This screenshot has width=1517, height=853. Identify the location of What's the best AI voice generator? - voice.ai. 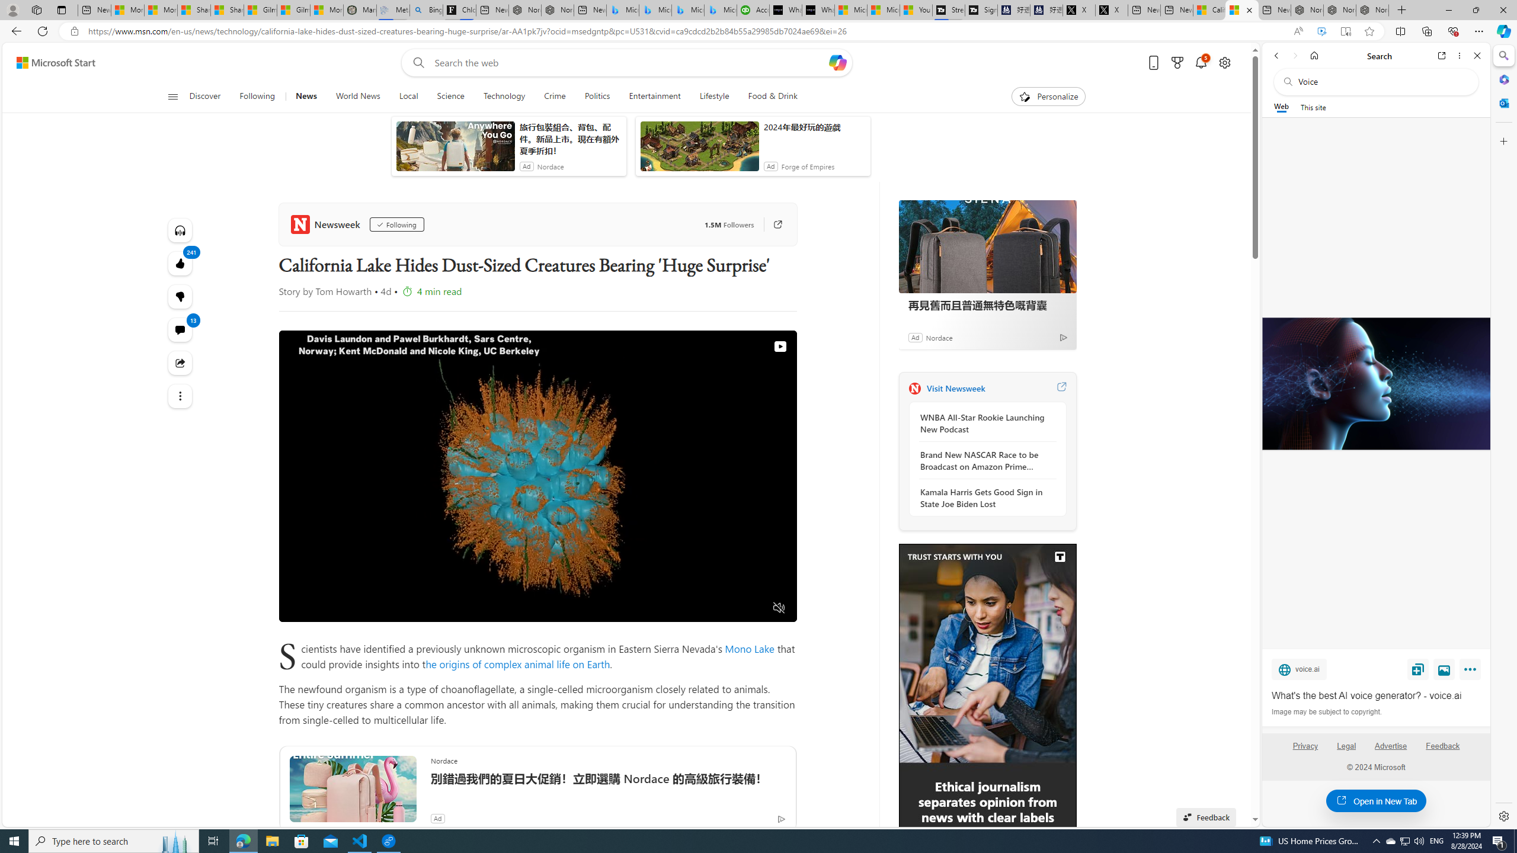
(818, 10).